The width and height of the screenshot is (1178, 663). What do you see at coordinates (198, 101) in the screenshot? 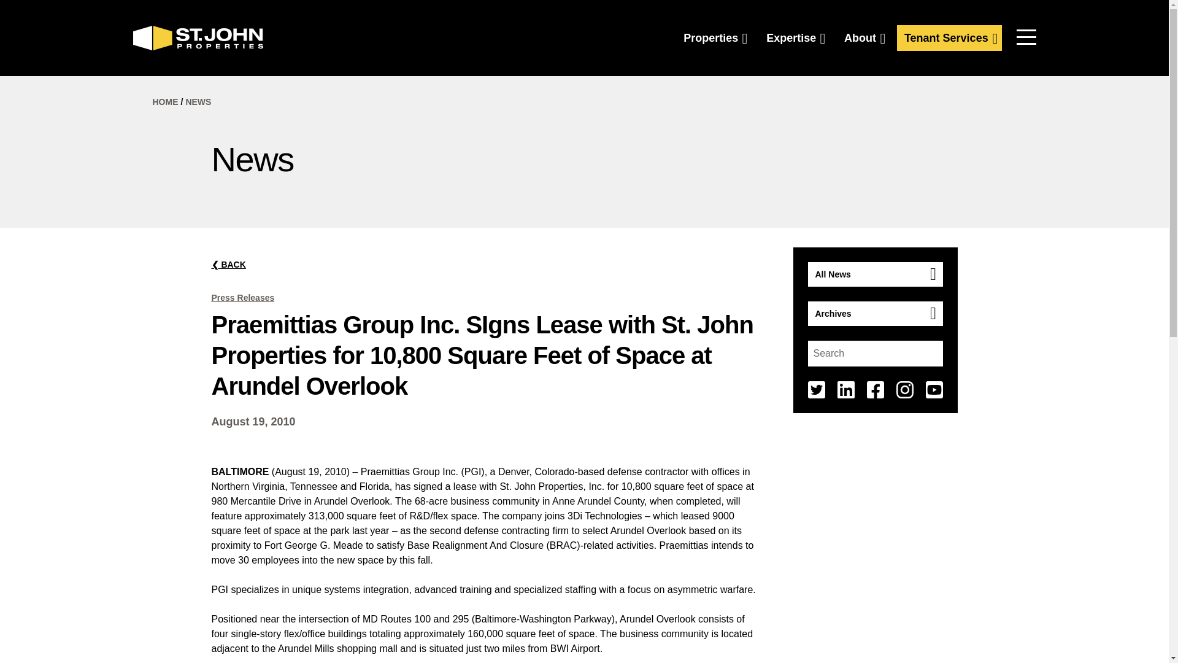
I see `NEWS` at bounding box center [198, 101].